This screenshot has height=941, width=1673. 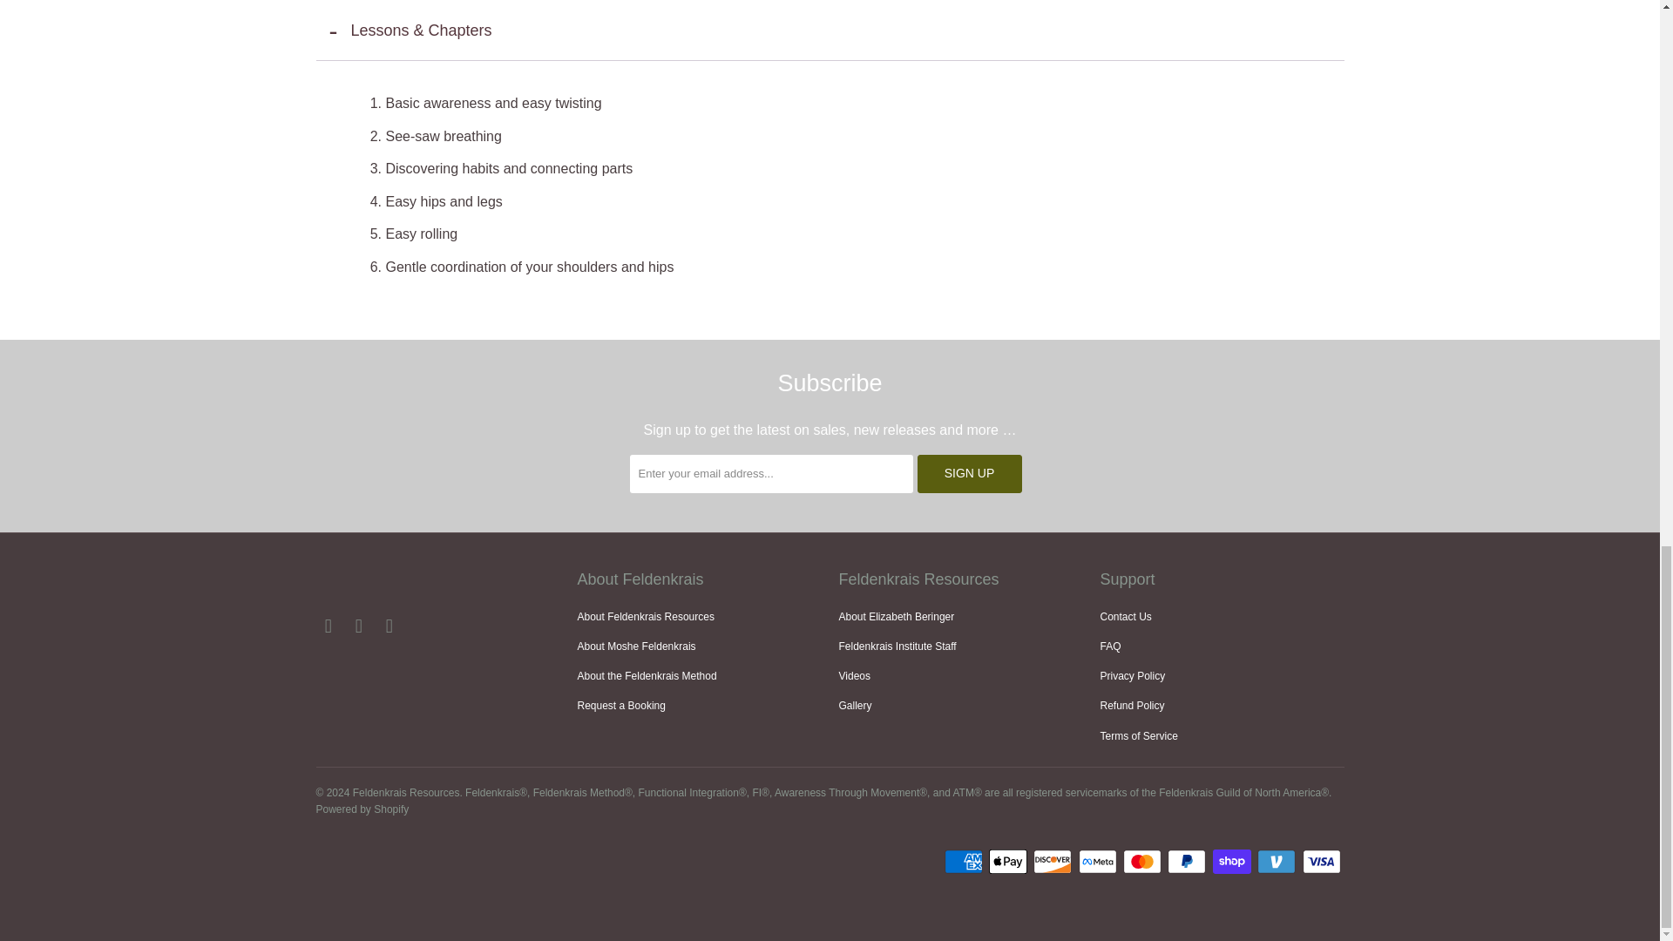 I want to click on Discover, so click(x=1054, y=862).